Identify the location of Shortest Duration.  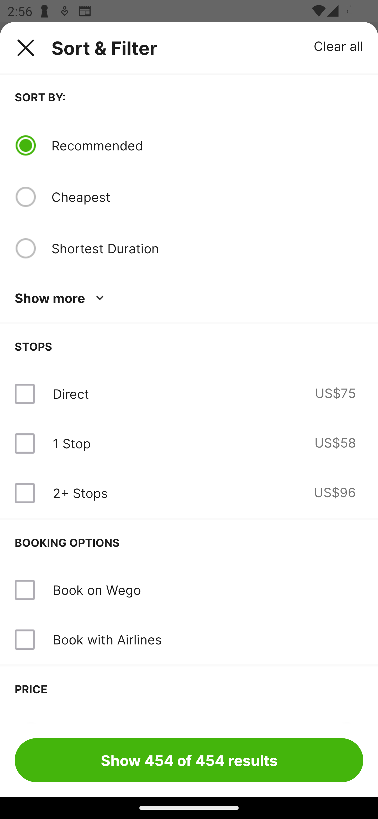
(207, 248).